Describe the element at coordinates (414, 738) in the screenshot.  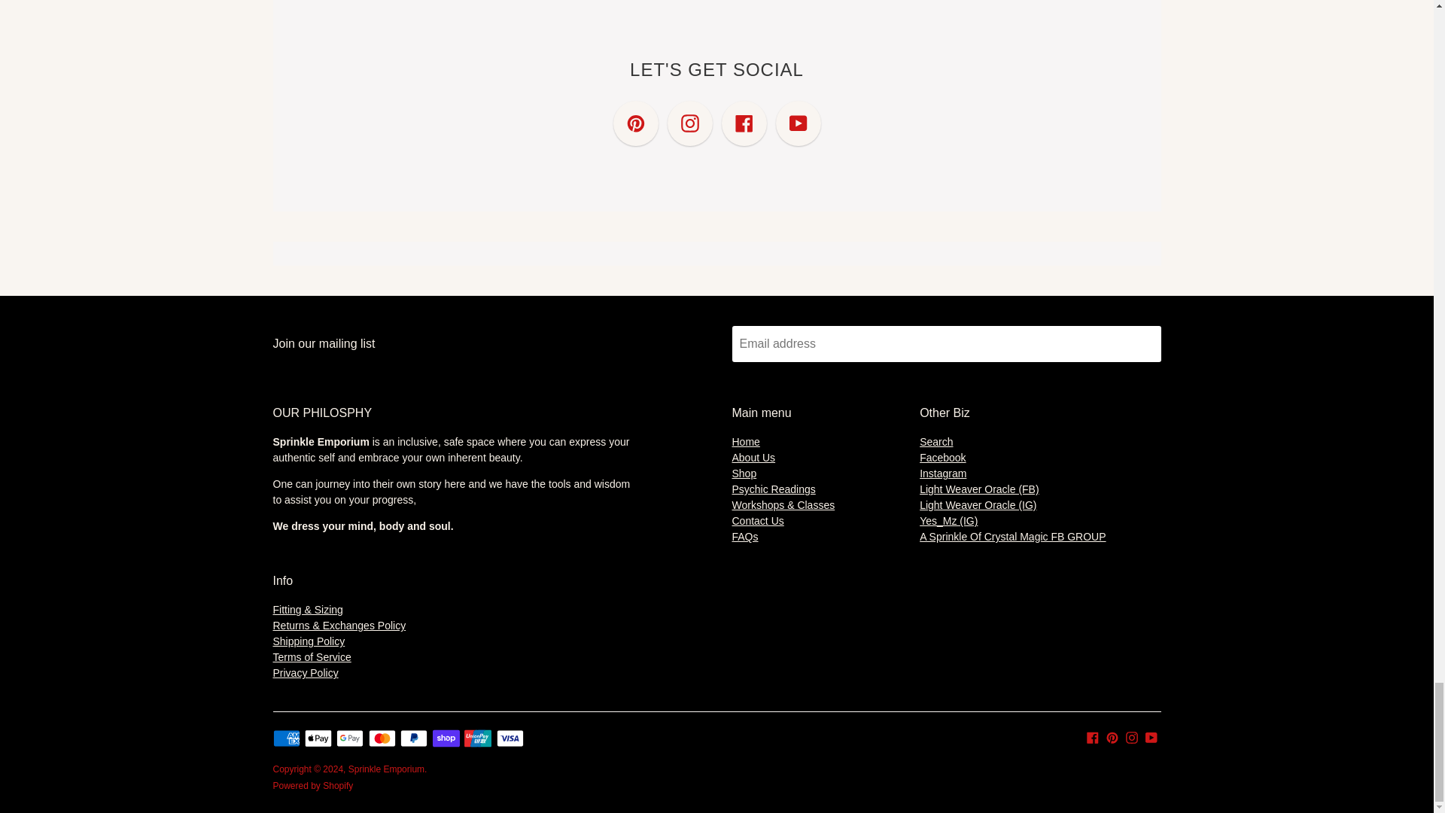
I see `PayPal` at that location.